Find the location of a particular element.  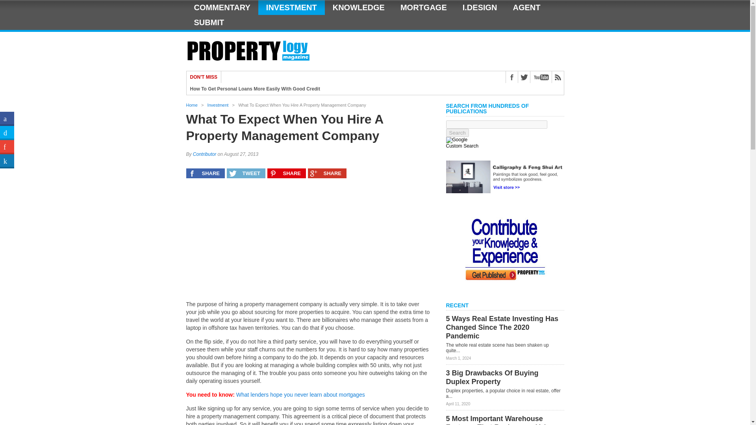

INVESTMENT is located at coordinates (291, 7).